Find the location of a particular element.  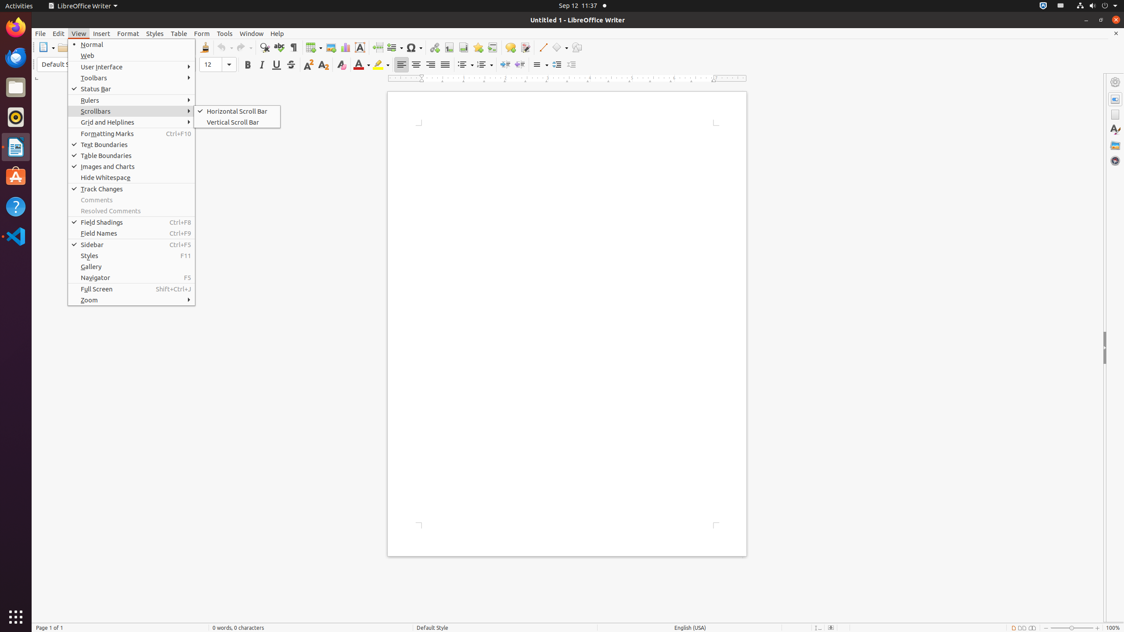

Highlight Color is located at coordinates (381, 65).